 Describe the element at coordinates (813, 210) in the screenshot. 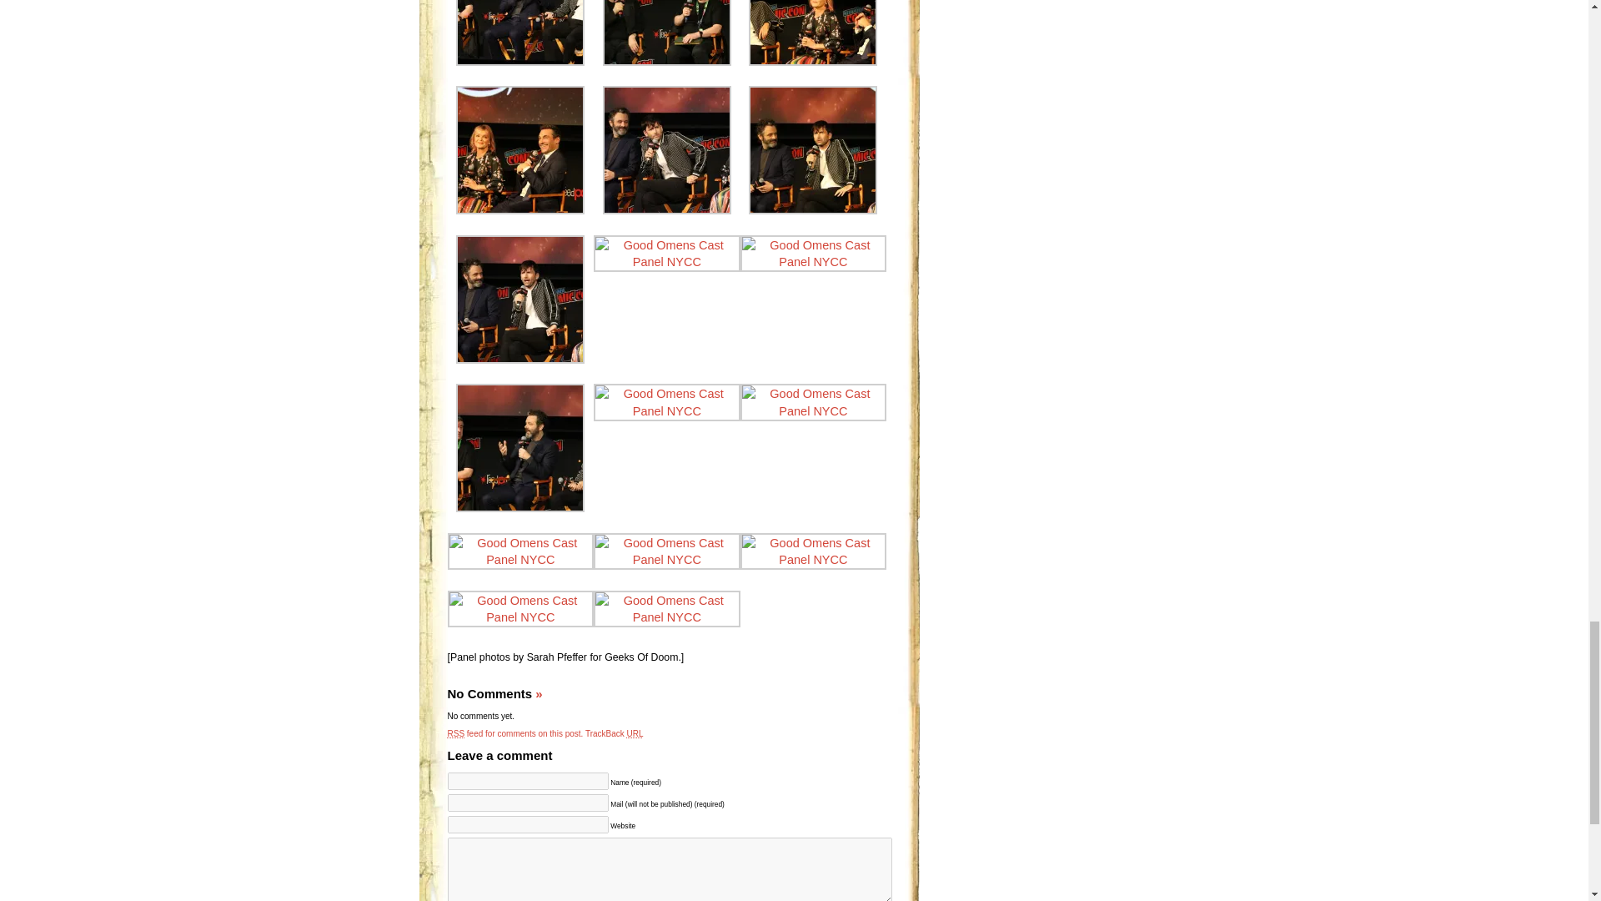

I see `Good Omens Cast Panel NYCC` at that location.